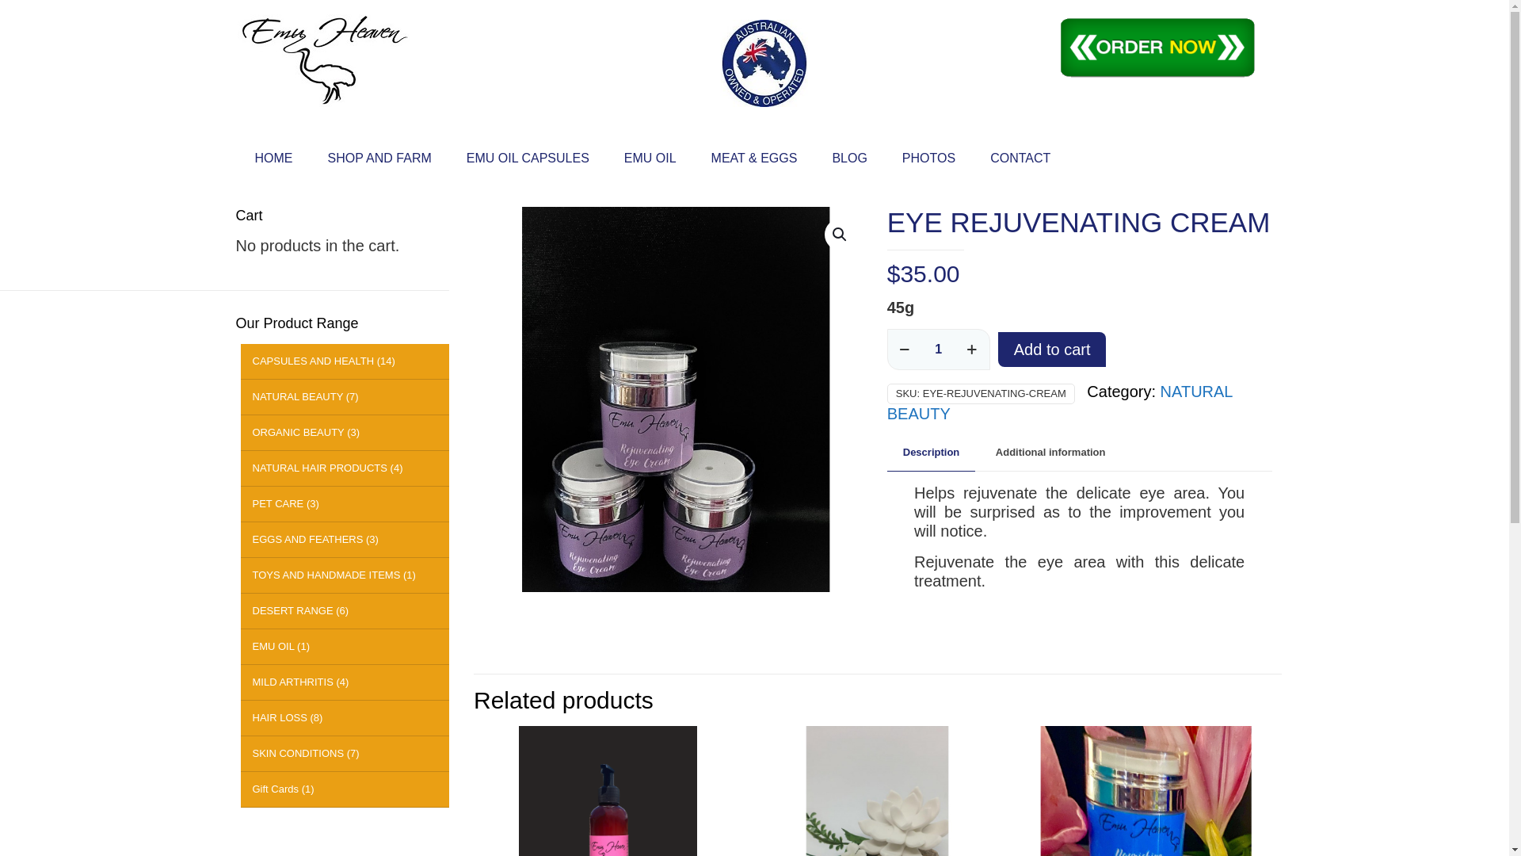 Image resolution: width=1521 pixels, height=856 pixels. I want to click on EMU OIL (1), so click(345, 647).